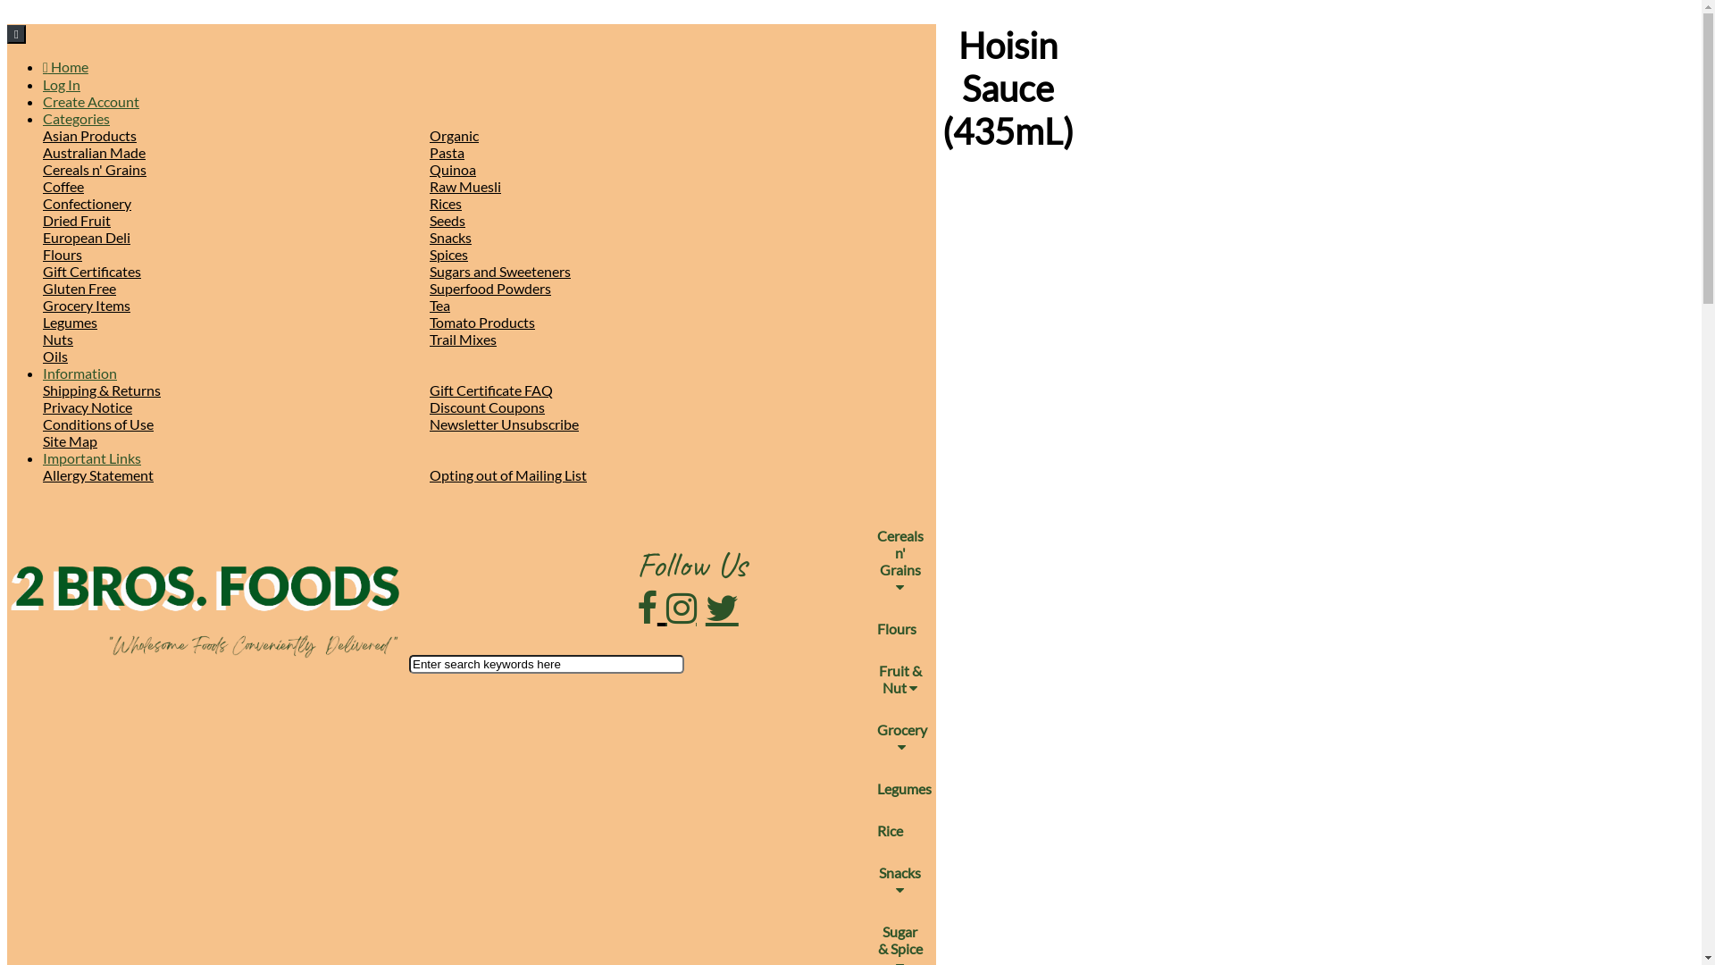 This screenshot has width=1715, height=965. I want to click on Pasta, so click(447, 152).